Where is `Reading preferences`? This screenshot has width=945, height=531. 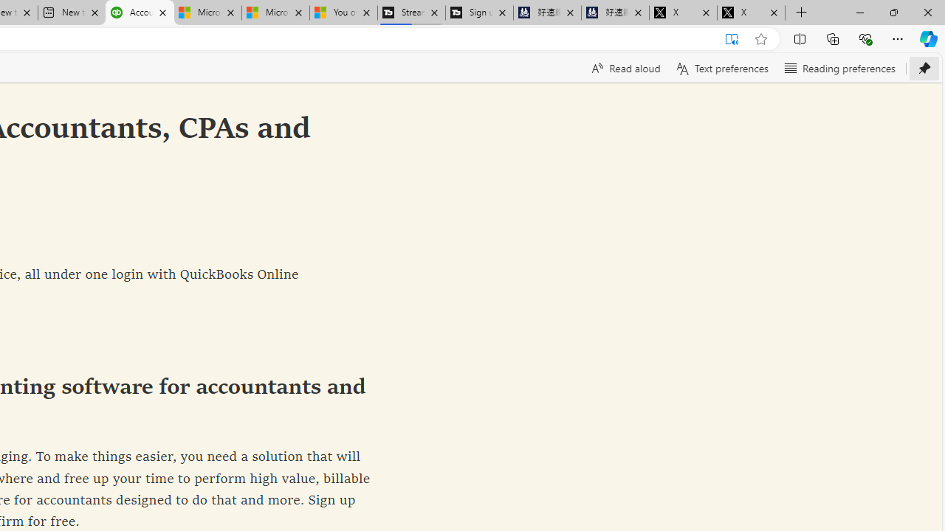 Reading preferences is located at coordinates (839, 68).